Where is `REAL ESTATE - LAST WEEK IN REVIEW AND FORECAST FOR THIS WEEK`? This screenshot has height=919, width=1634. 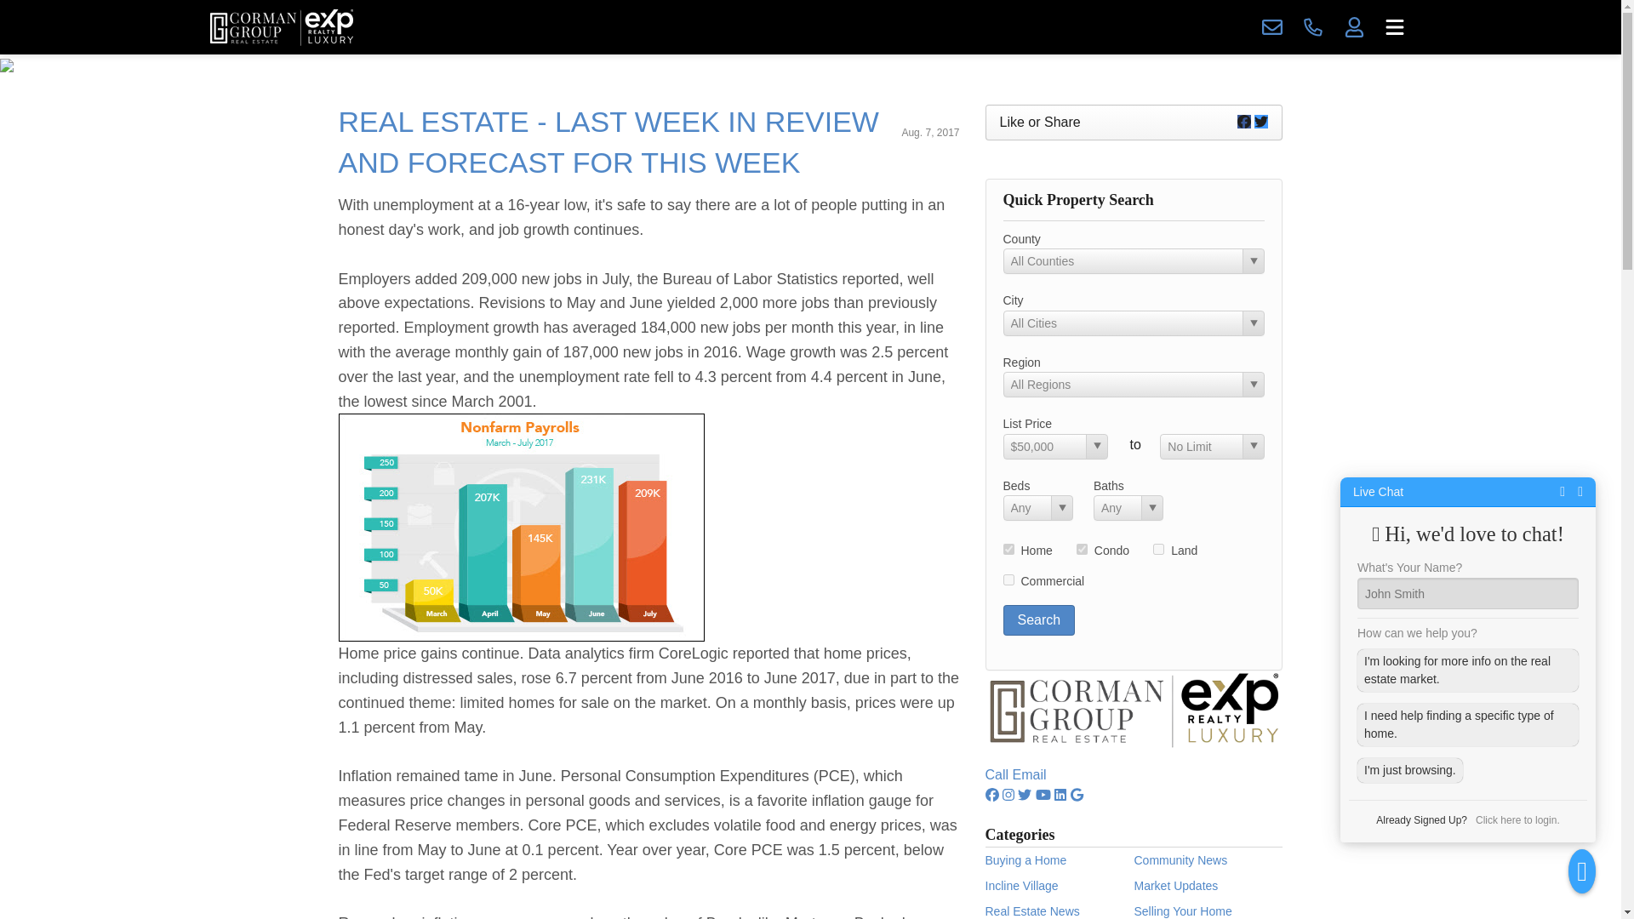 REAL ESTATE - LAST WEEK IN REVIEW AND FORECAST FOR THIS WEEK is located at coordinates (608, 141).